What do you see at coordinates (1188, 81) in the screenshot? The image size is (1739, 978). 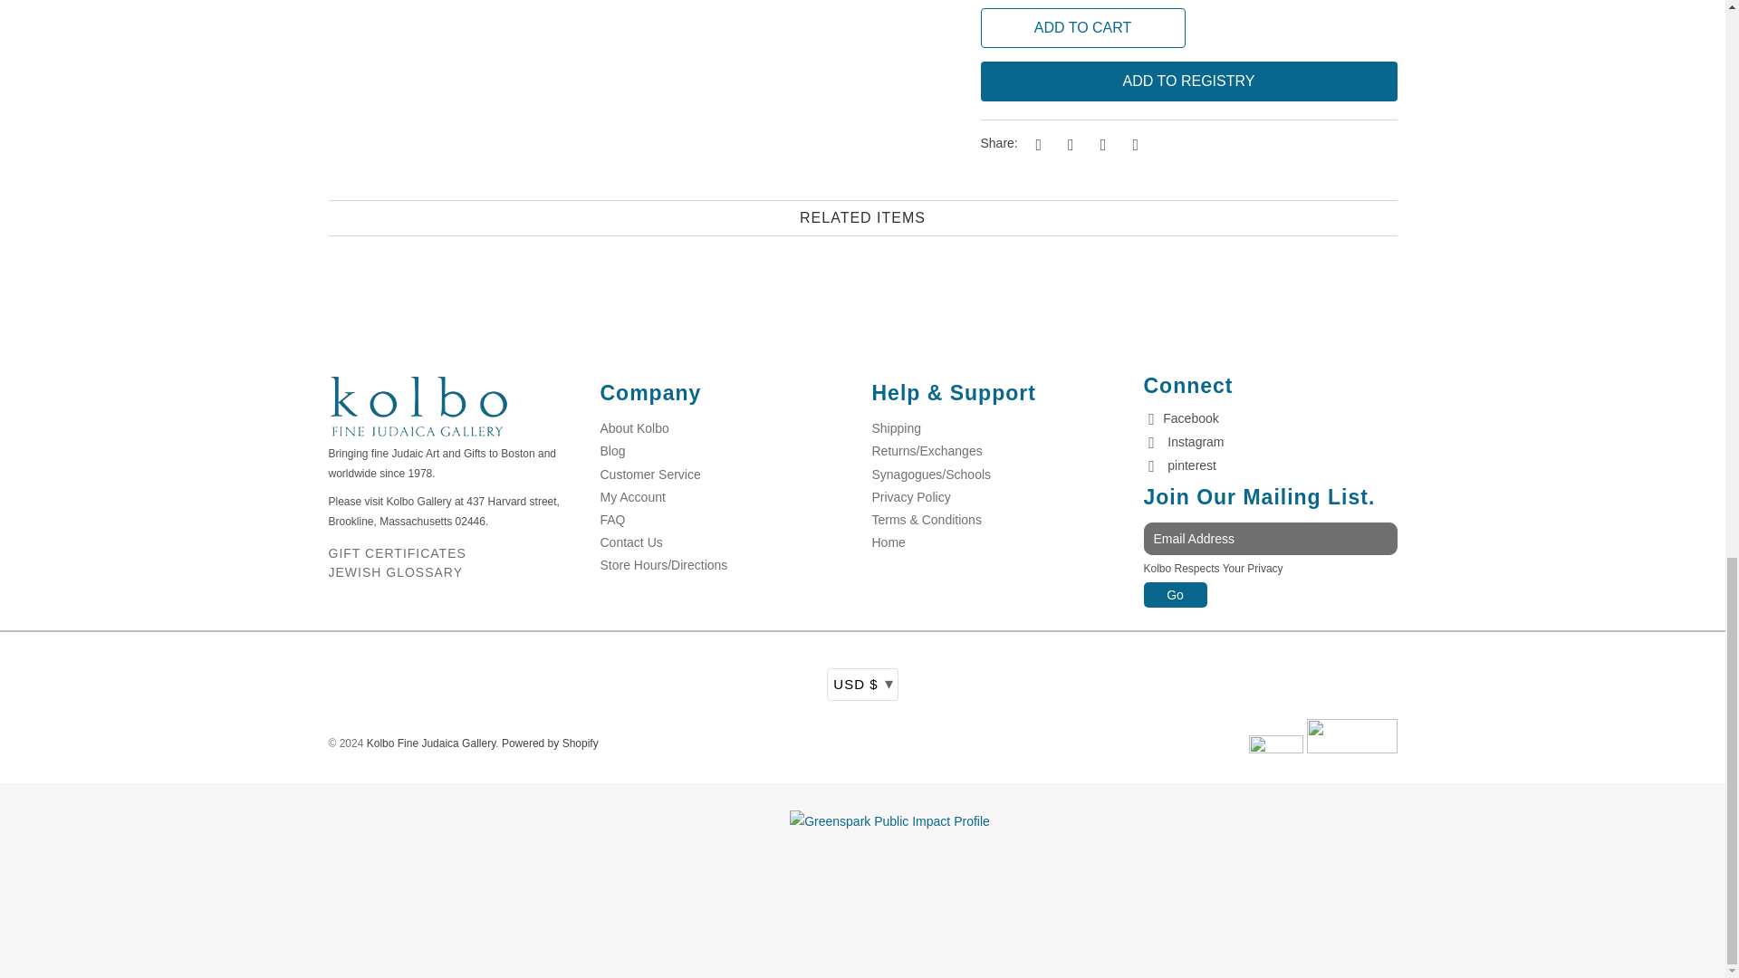 I see `Add to Registry` at bounding box center [1188, 81].